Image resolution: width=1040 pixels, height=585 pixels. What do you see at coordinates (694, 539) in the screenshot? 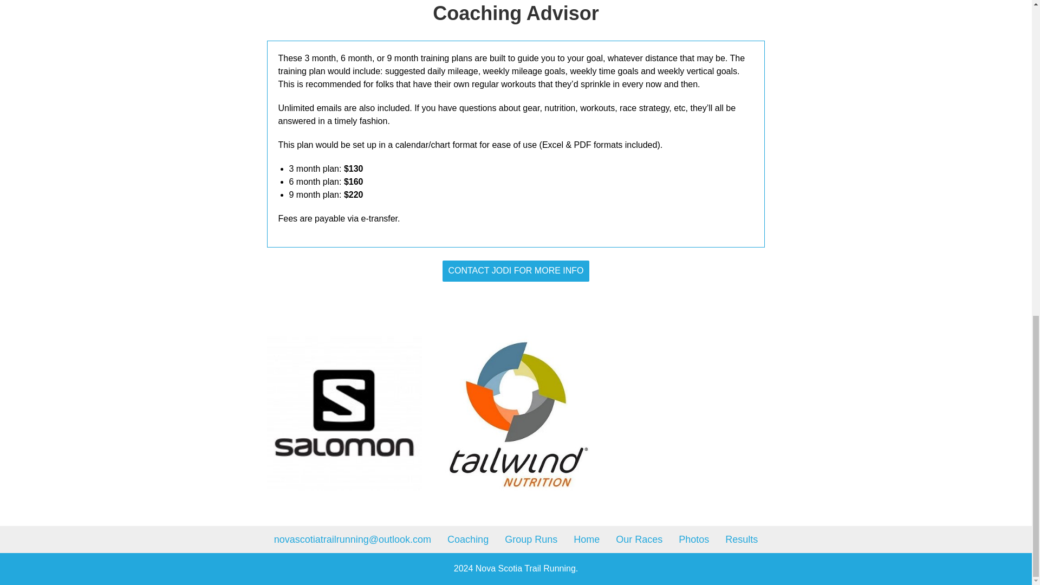
I see `Photos` at bounding box center [694, 539].